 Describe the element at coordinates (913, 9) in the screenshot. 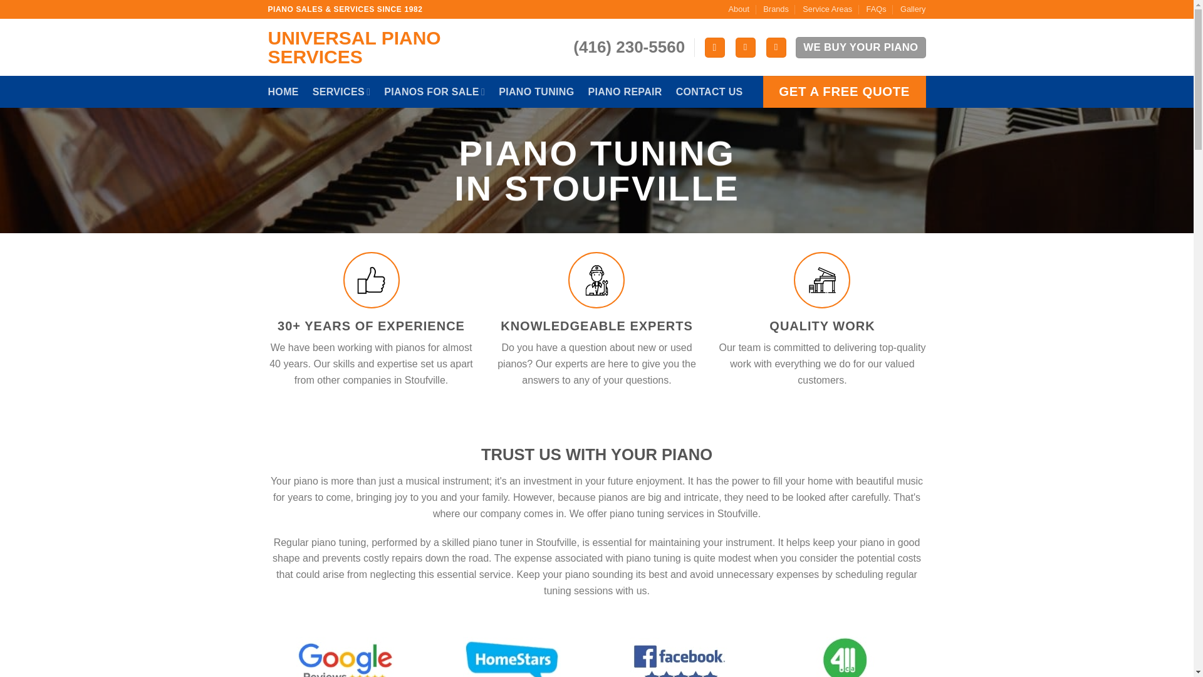

I see `Gallery` at that location.